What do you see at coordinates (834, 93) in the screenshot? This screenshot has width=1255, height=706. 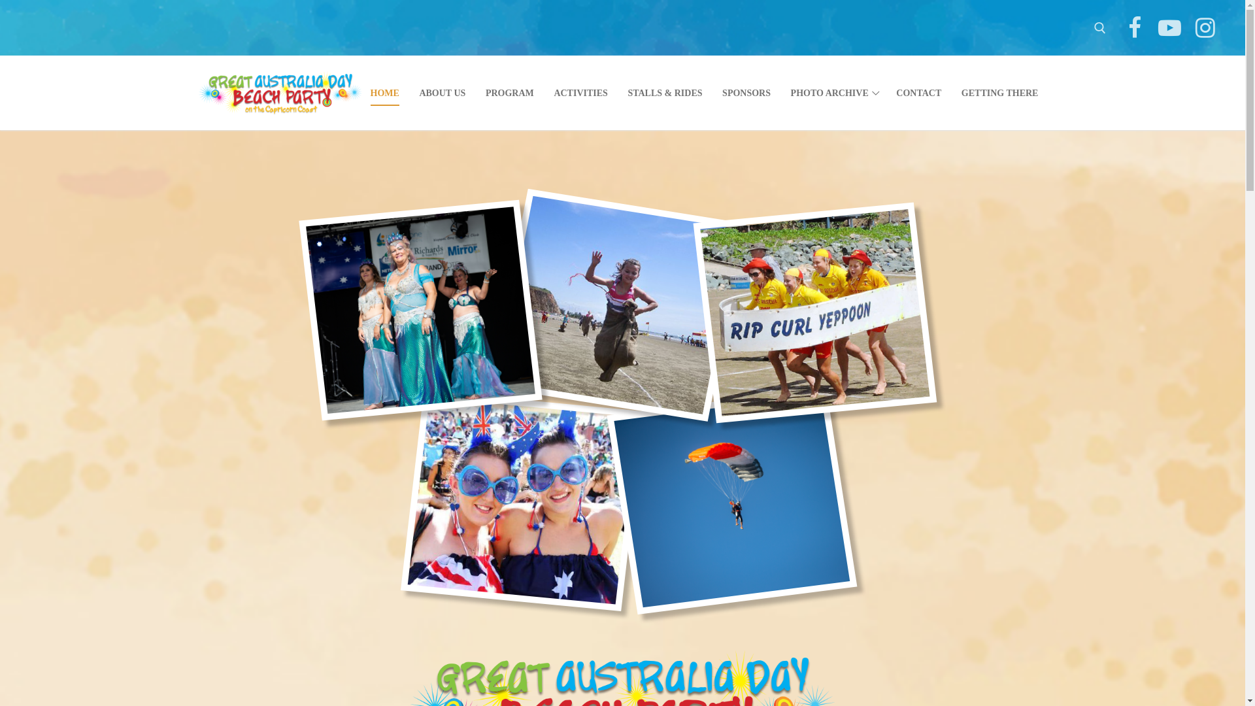 I see `PHOTO ARCHIVE
 ` at bounding box center [834, 93].